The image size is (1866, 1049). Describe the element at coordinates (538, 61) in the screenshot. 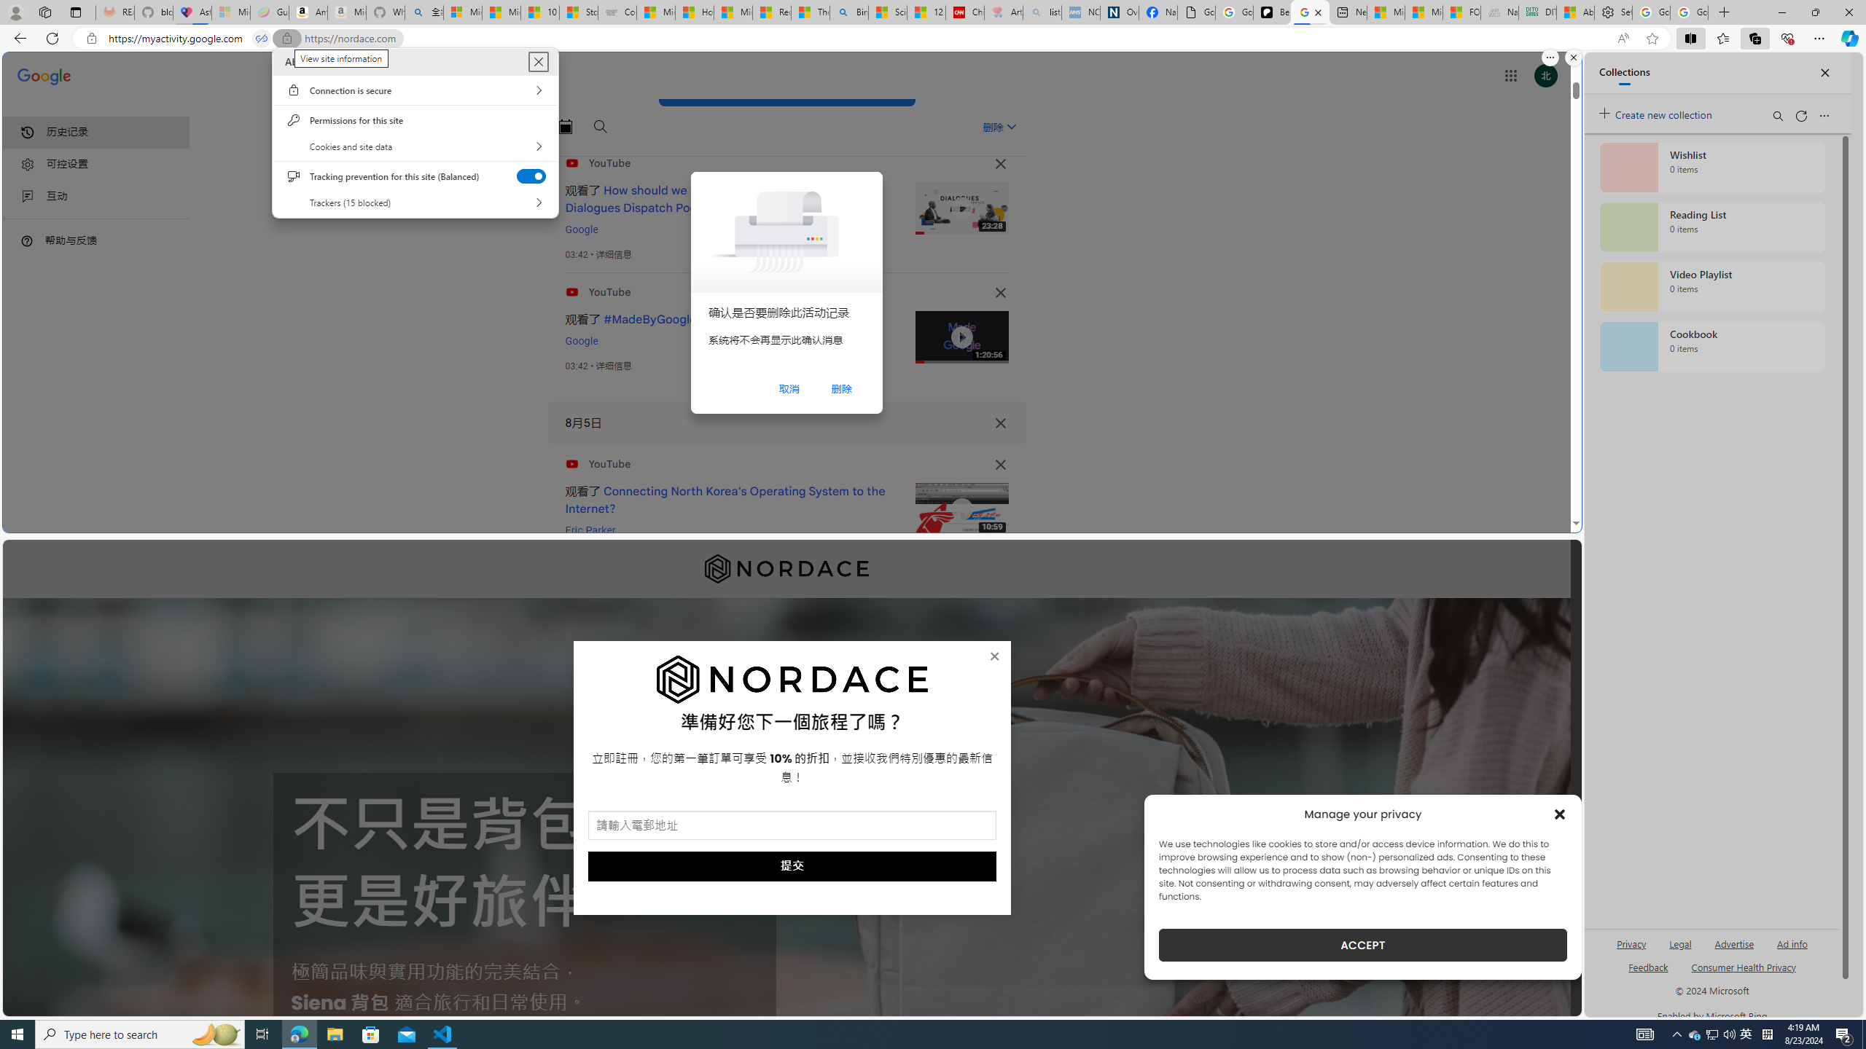

I see `About nordace.com` at that location.